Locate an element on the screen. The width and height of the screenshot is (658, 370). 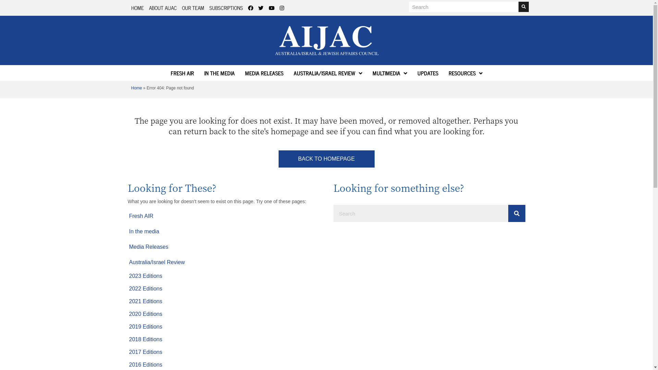
BACK TO HOMEPAGE is located at coordinates (326, 159).